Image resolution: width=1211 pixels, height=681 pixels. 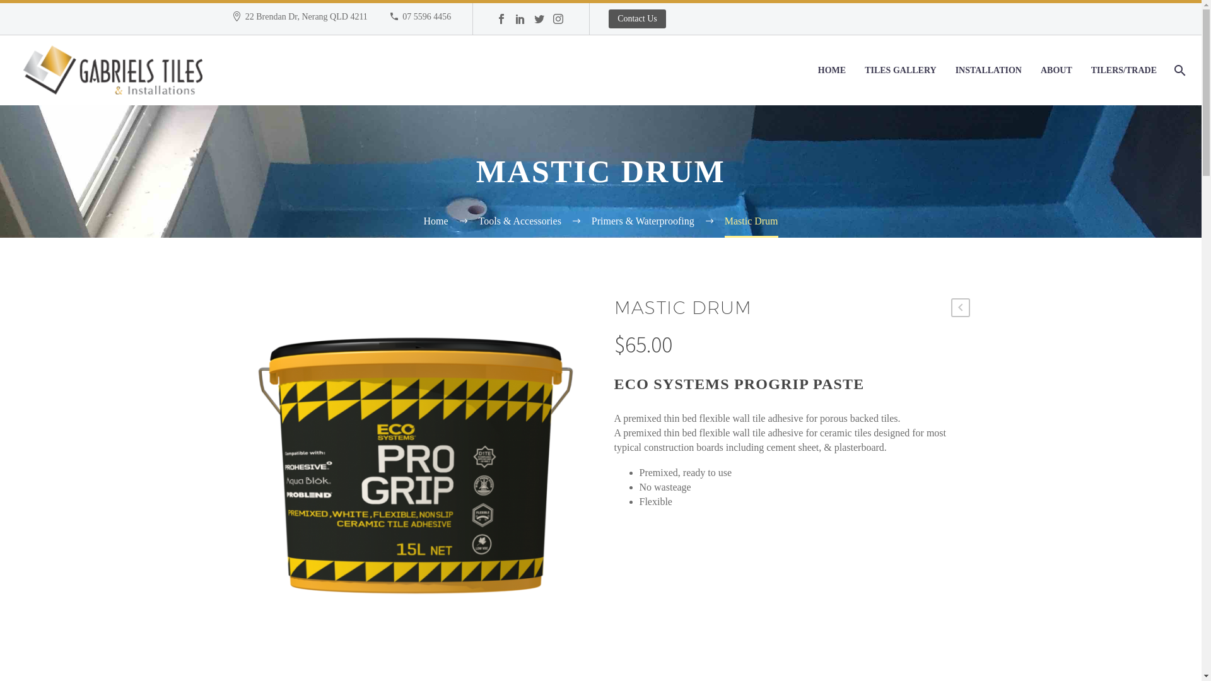 I want to click on Home, so click(x=435, y=221).